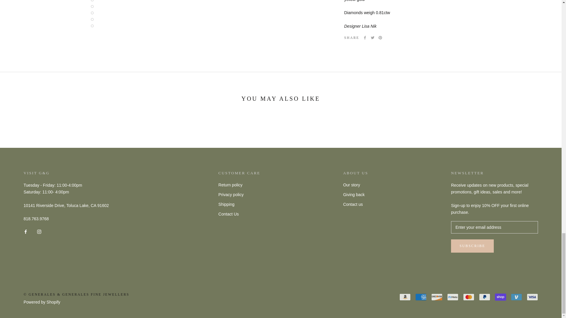 This screenshot has width=566, height=318. What do you see at coordinates (453, 297) in the screenshot?
I see `Meta Pay` at bounding box center [453, 297].